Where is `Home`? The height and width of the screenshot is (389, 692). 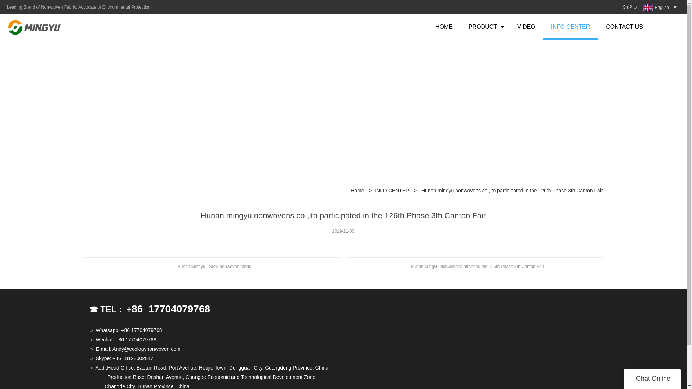 Home is located at coordinates (357, 192).